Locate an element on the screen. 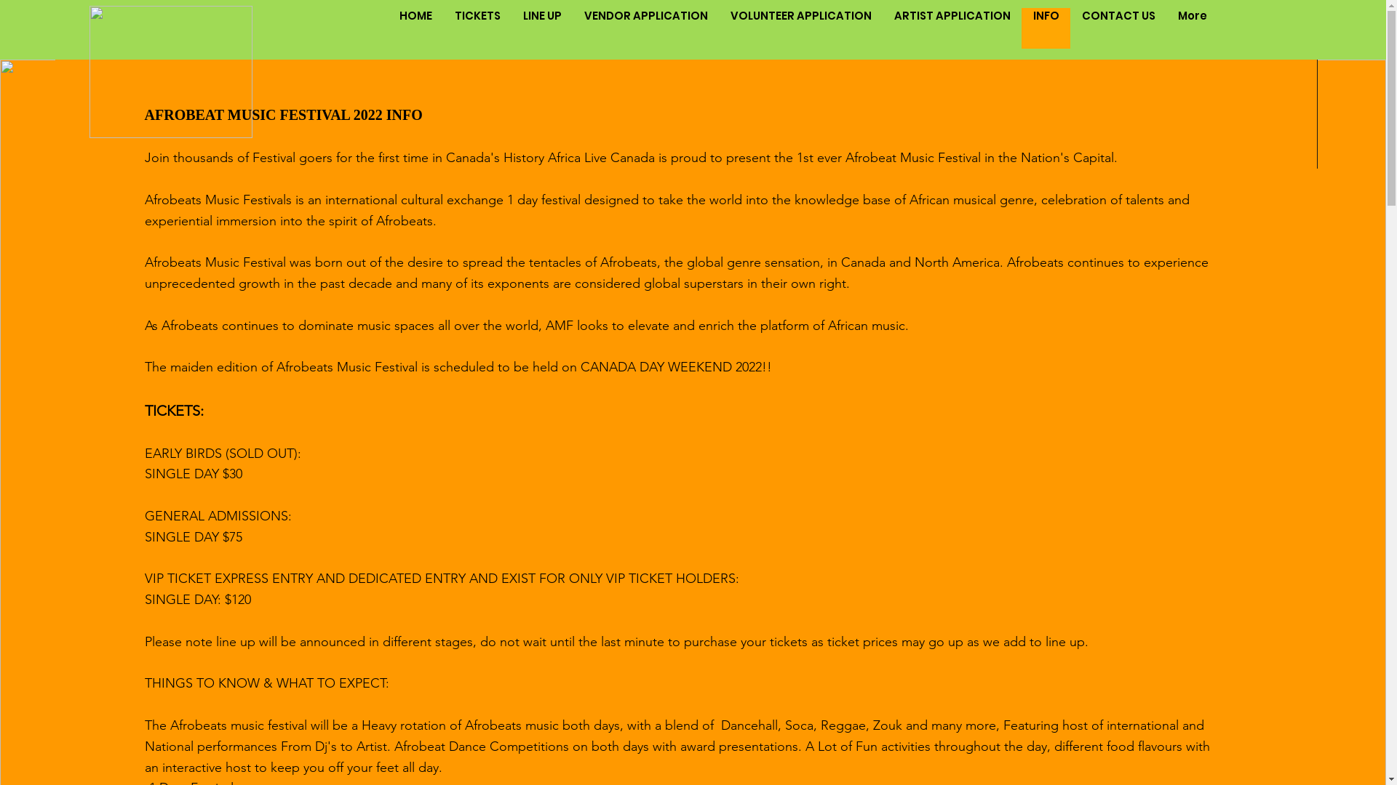 The height and width of the screenshot is (785, 1397). TICKETS is located at coordinates (477, 28).